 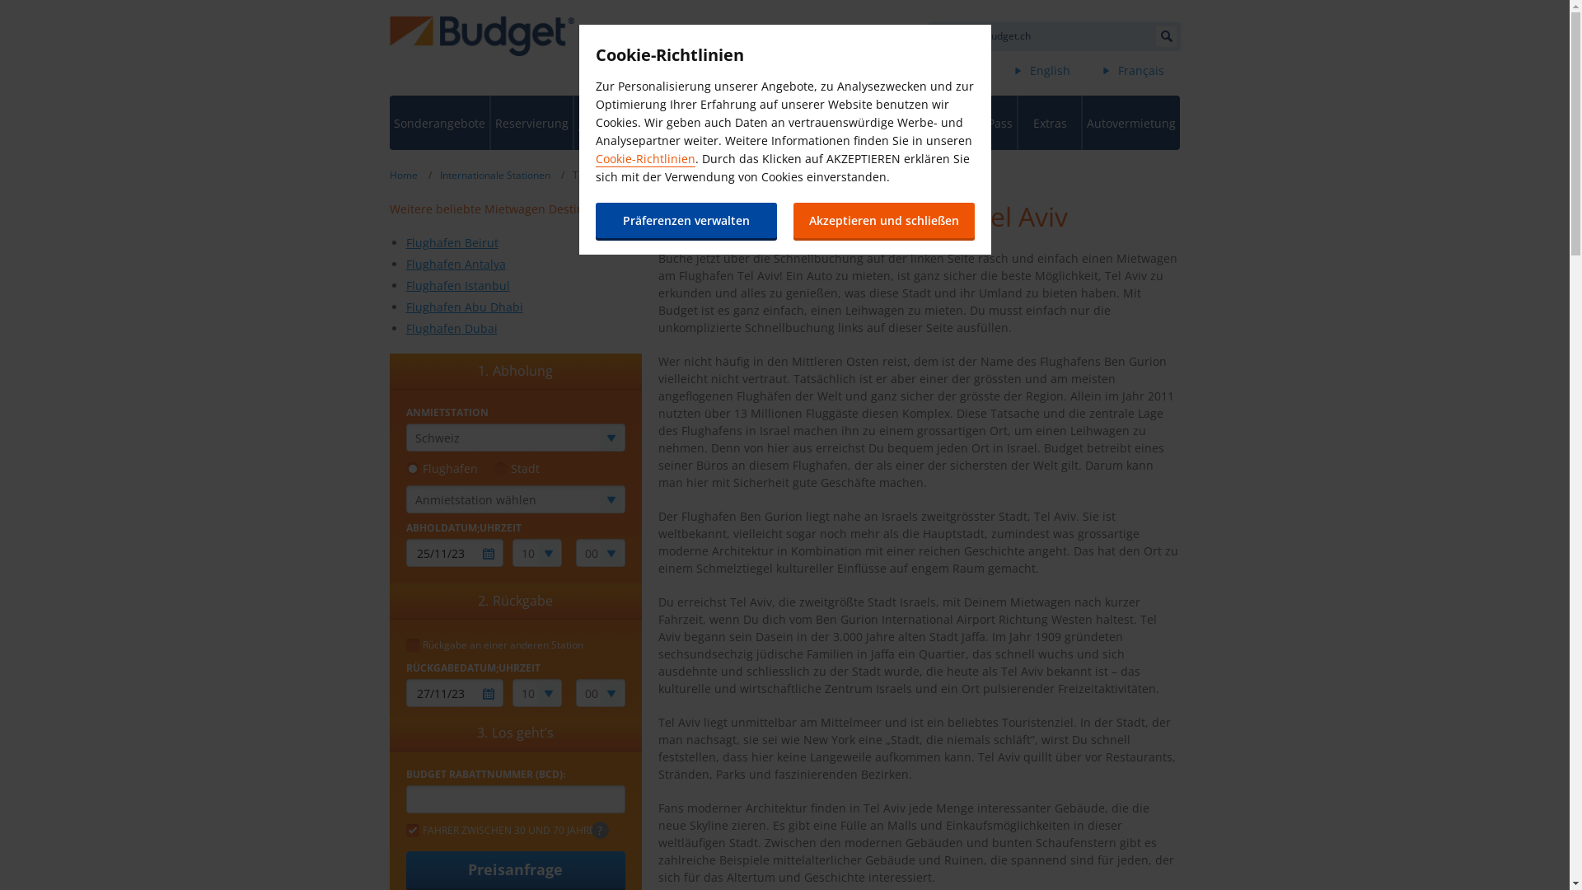 What do you see at coordinates (1165, 36) in the screenshot?
I see `Suche` at bounding box center [1165, 36].